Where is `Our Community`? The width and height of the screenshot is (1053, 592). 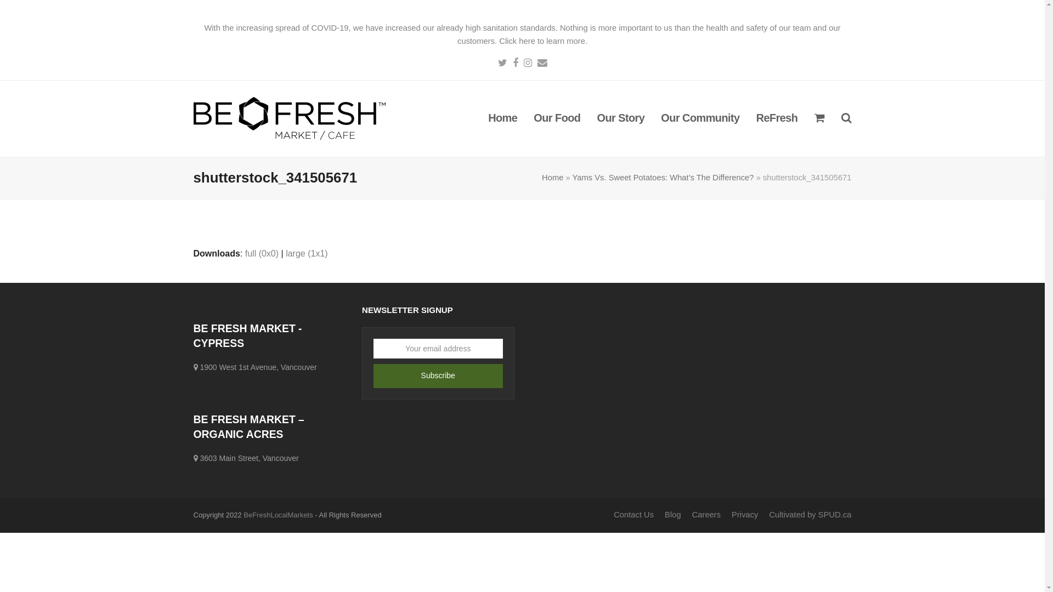
Our Community is located at coordinates (700, 119).